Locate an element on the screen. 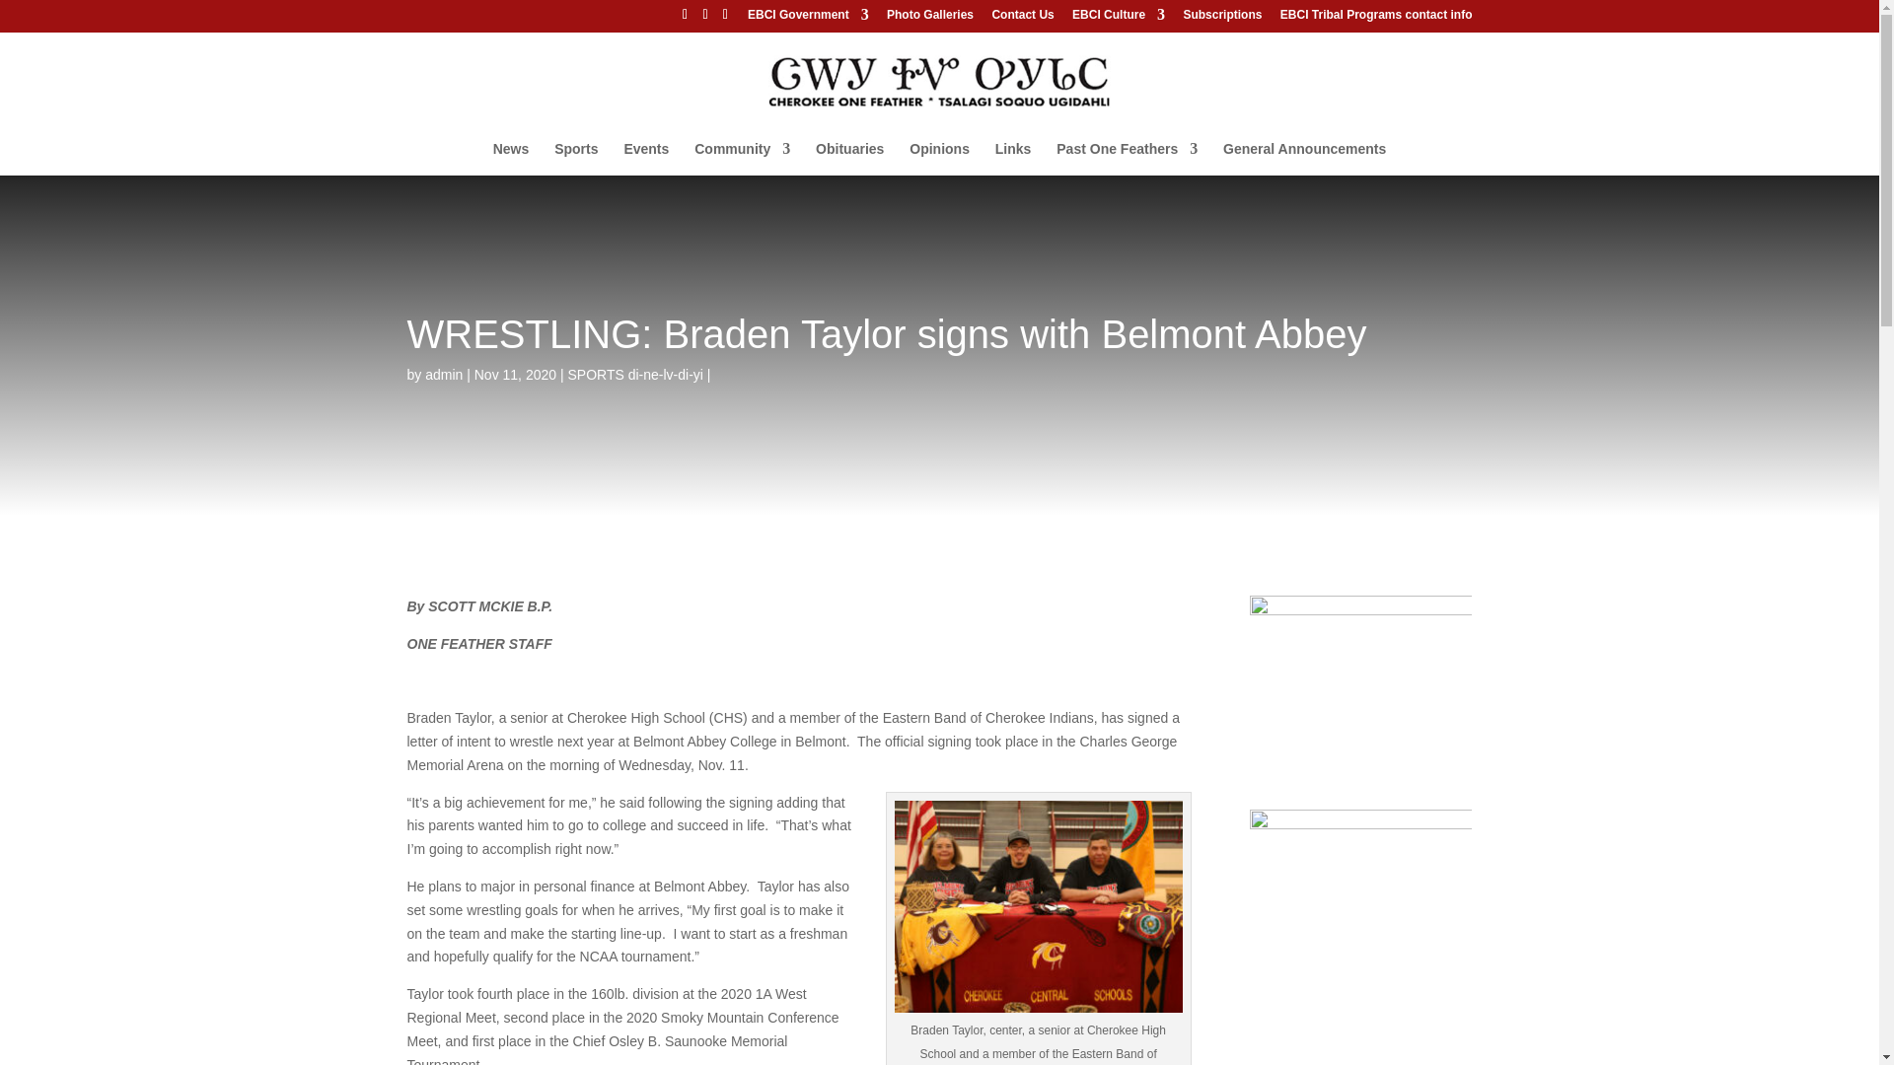 The height and width of the screenshot is (1065, 1894). Posts by admin is located at coordinates (443, 374).